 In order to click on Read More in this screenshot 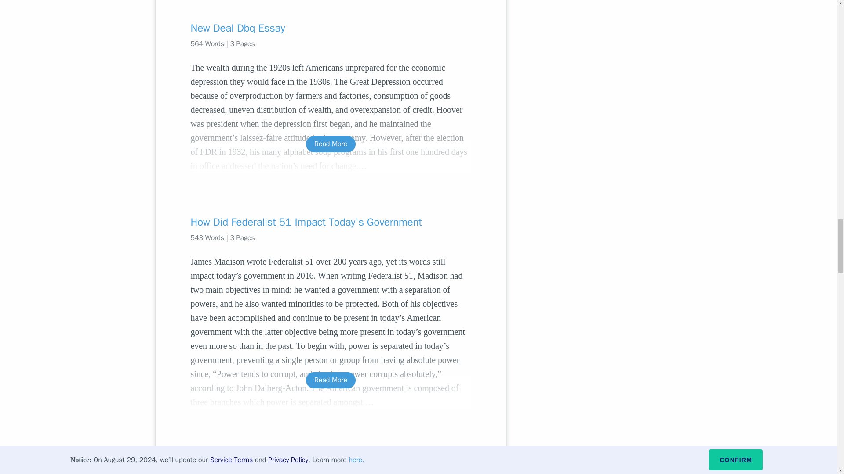, I will do `click(331, 144)`.